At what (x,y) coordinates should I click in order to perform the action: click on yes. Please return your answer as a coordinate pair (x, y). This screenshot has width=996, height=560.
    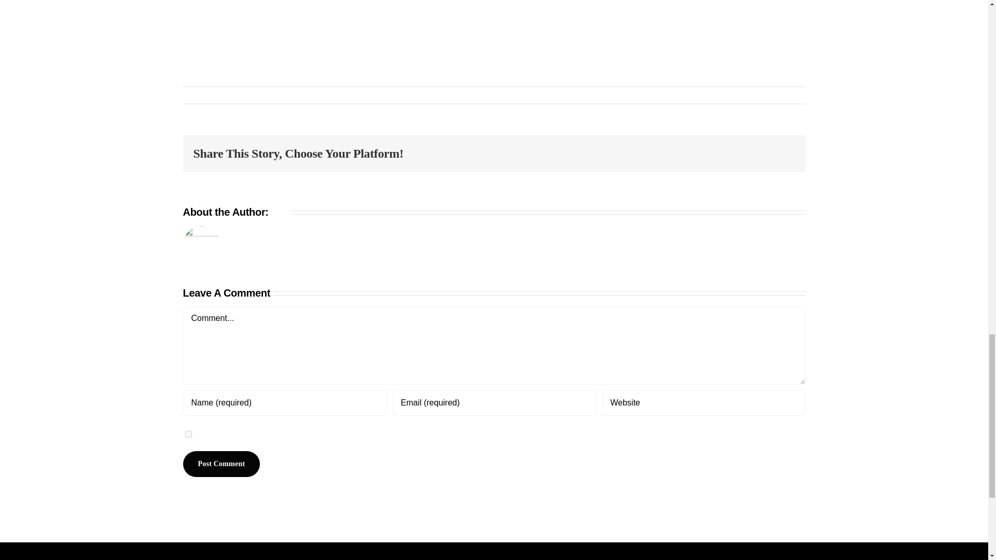
    Looking at the image, I should click on (188, 433).